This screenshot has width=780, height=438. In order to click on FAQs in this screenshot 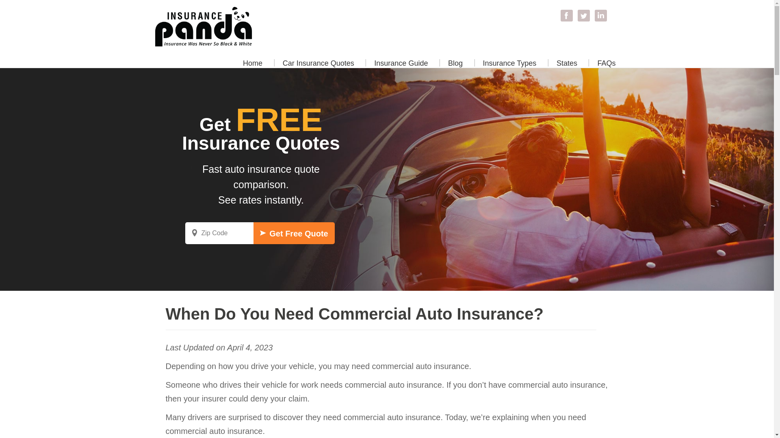, I will do `click(606, 65)`.